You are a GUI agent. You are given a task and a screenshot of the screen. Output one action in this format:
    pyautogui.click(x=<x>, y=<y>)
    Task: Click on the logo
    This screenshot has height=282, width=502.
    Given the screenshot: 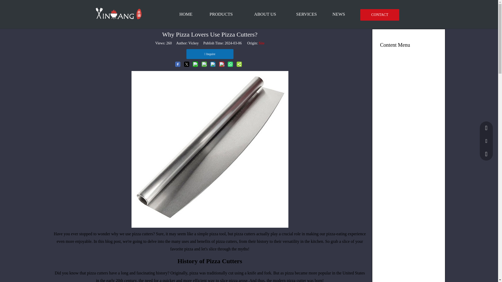 What is the action you would take?
    pyautogui.click(x=118, y=13)
    